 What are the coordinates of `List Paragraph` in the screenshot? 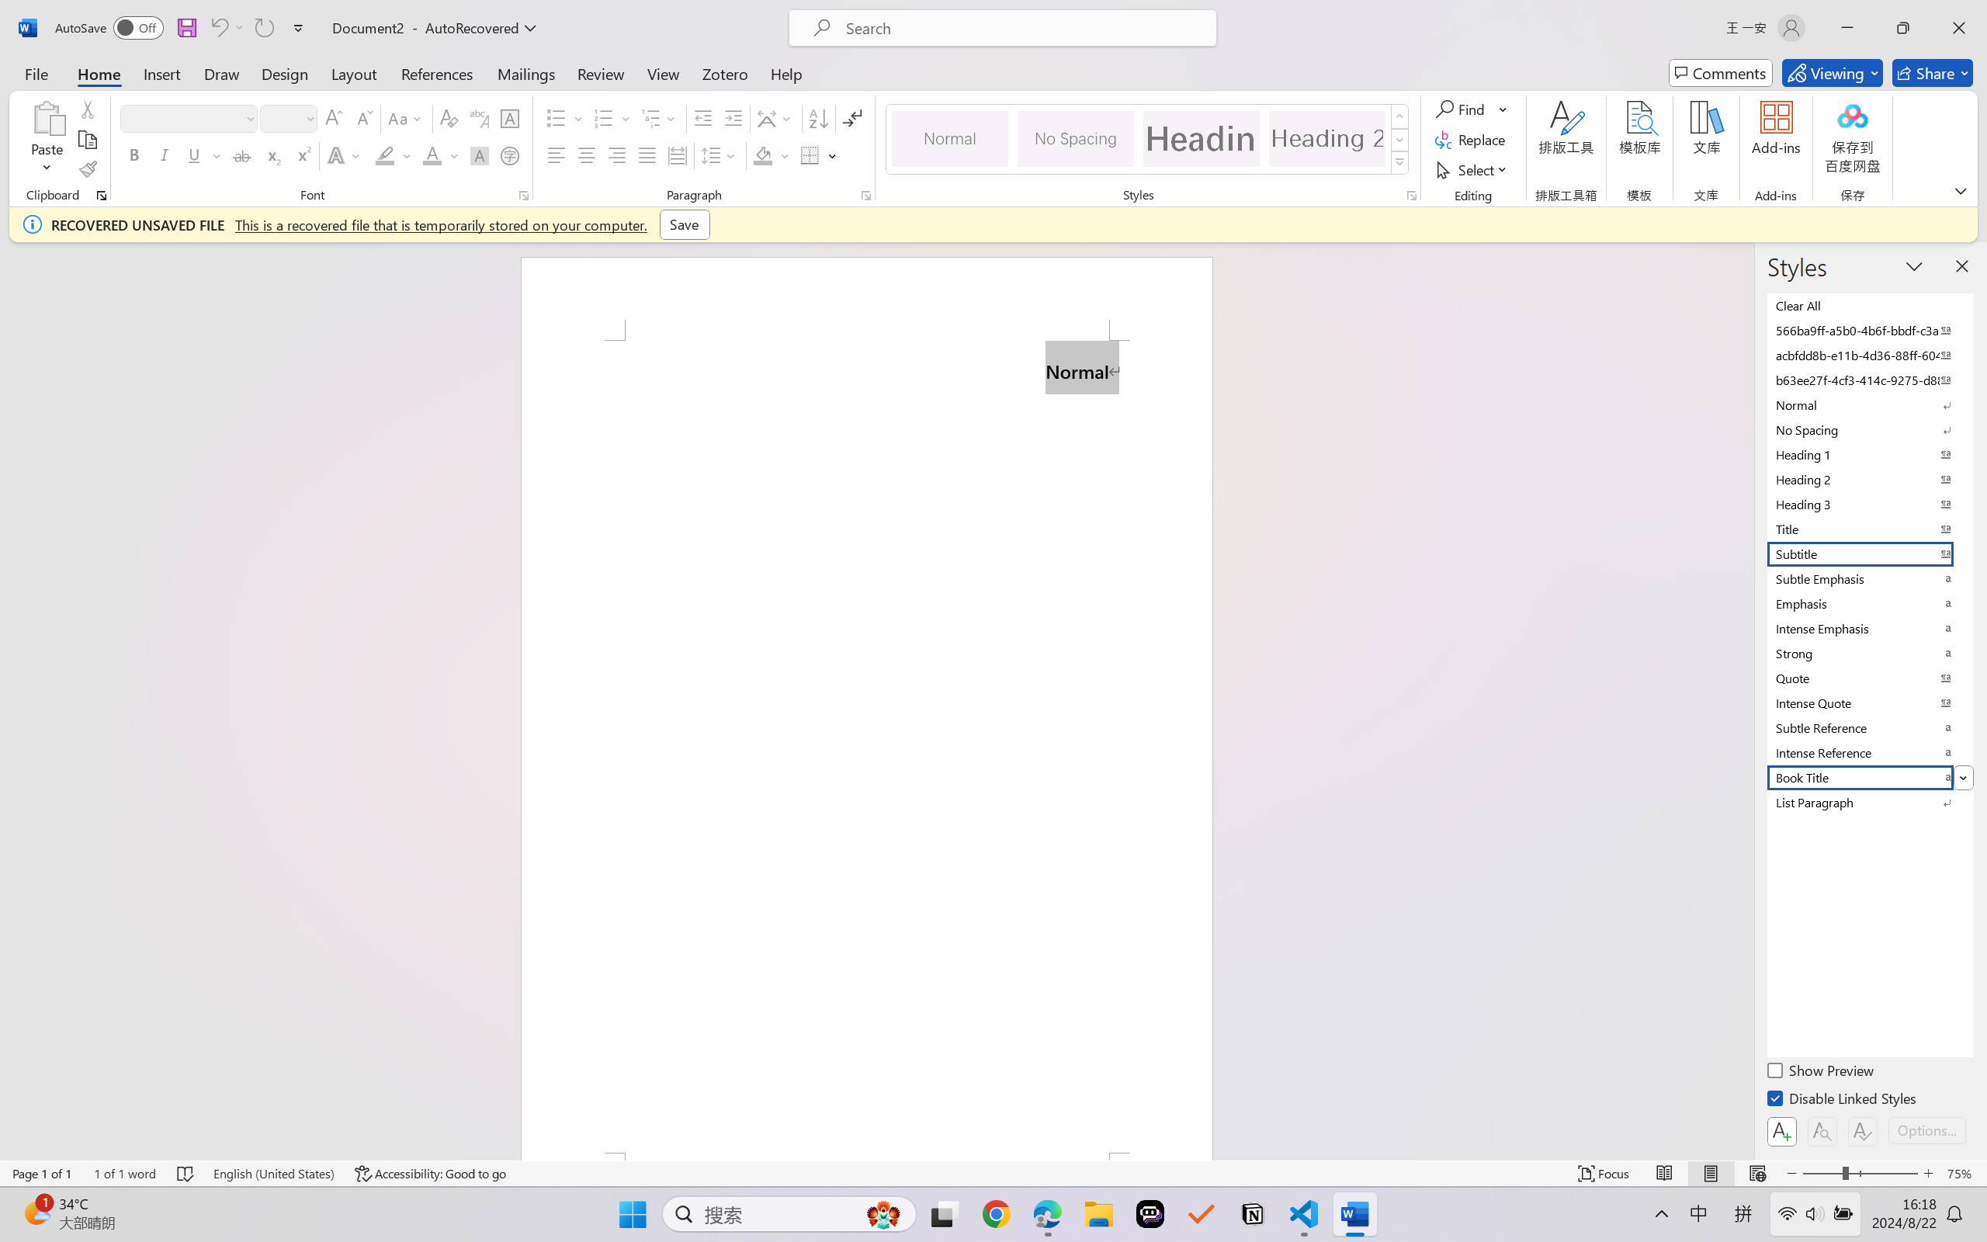 It's located at (1869, 802).